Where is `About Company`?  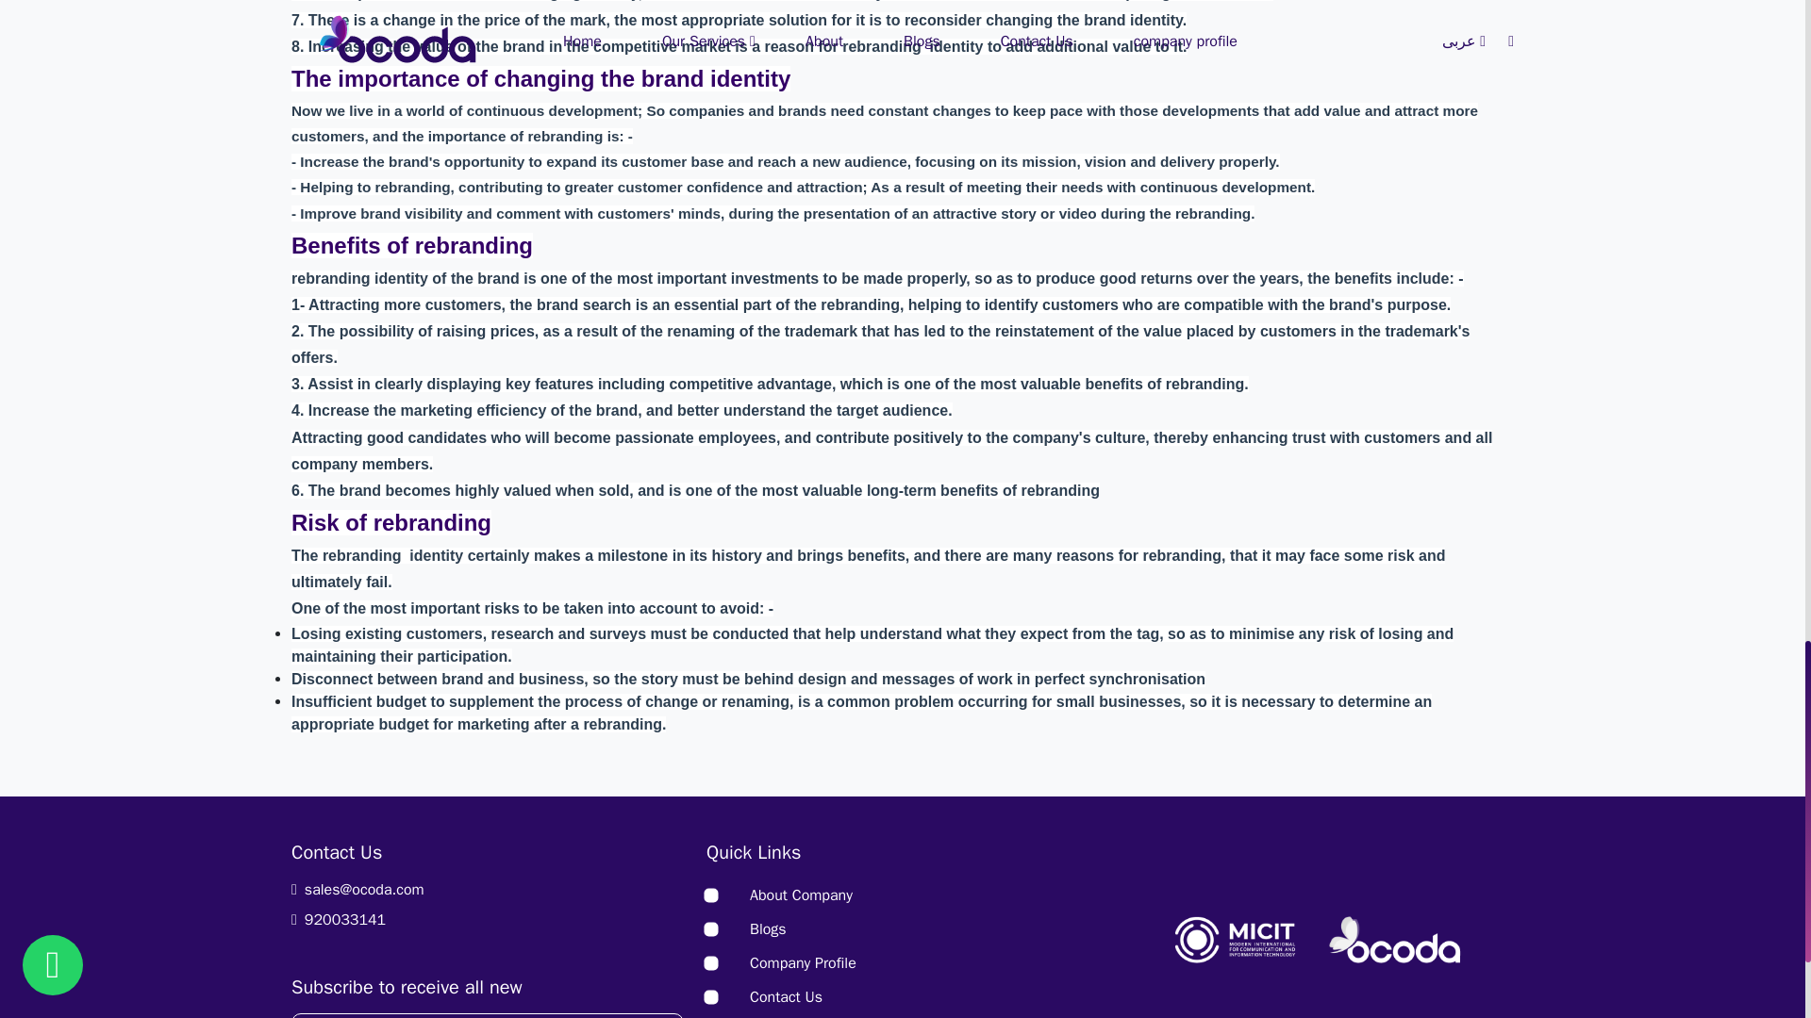
About Company is located at coordinates (801, 895).